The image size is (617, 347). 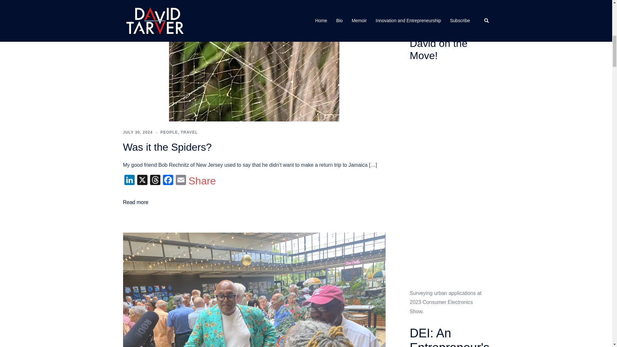 What do you see at coordinates (167, 181) in the screenshot?
I see `Facebook` at bounding box center [167, 181].